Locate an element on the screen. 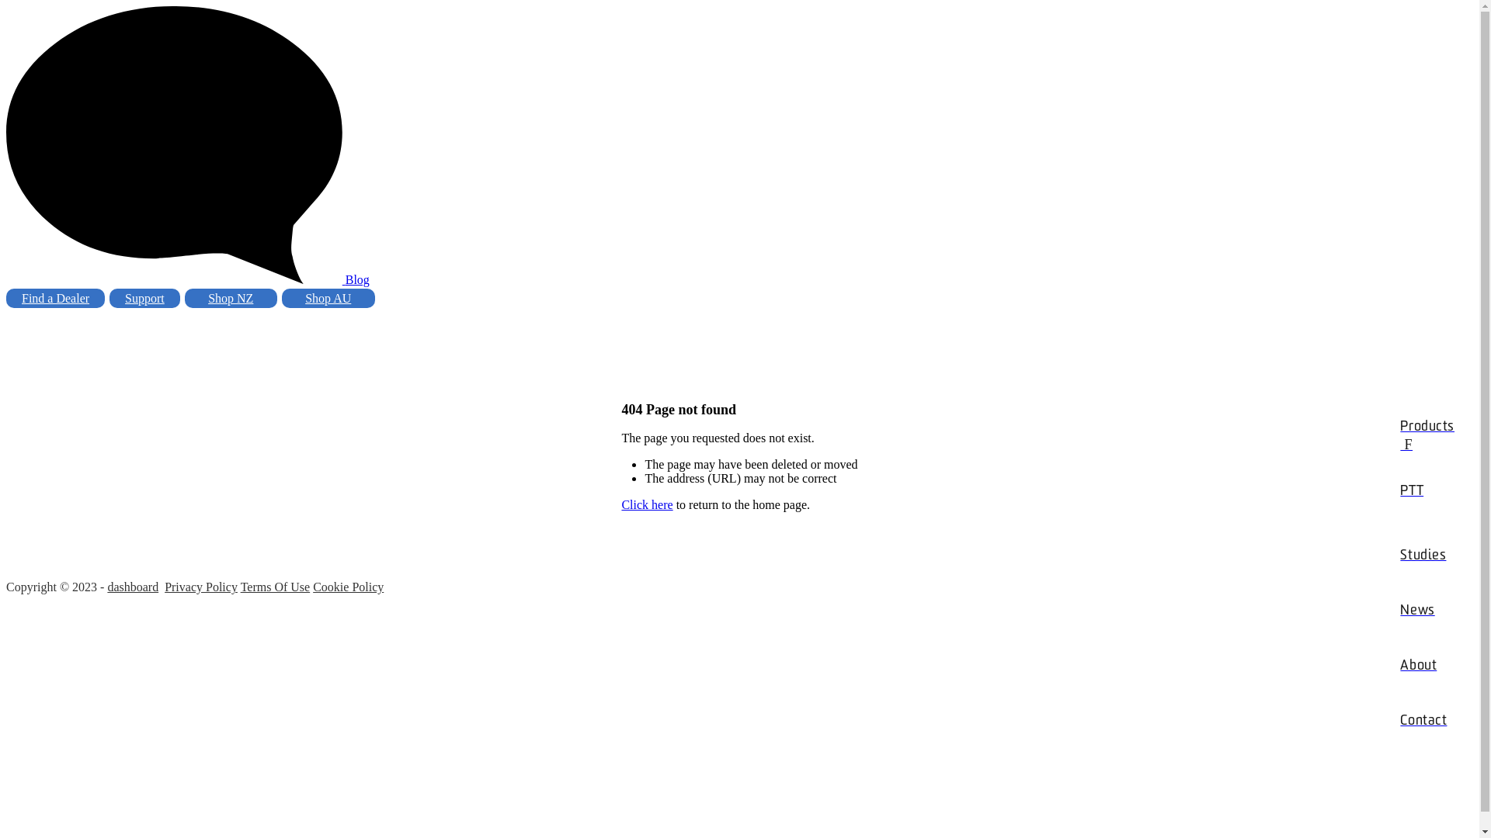 Image resolution: width=1491 pixels, height=838 pixels. Shop AU is located at coordinates (328, 298).